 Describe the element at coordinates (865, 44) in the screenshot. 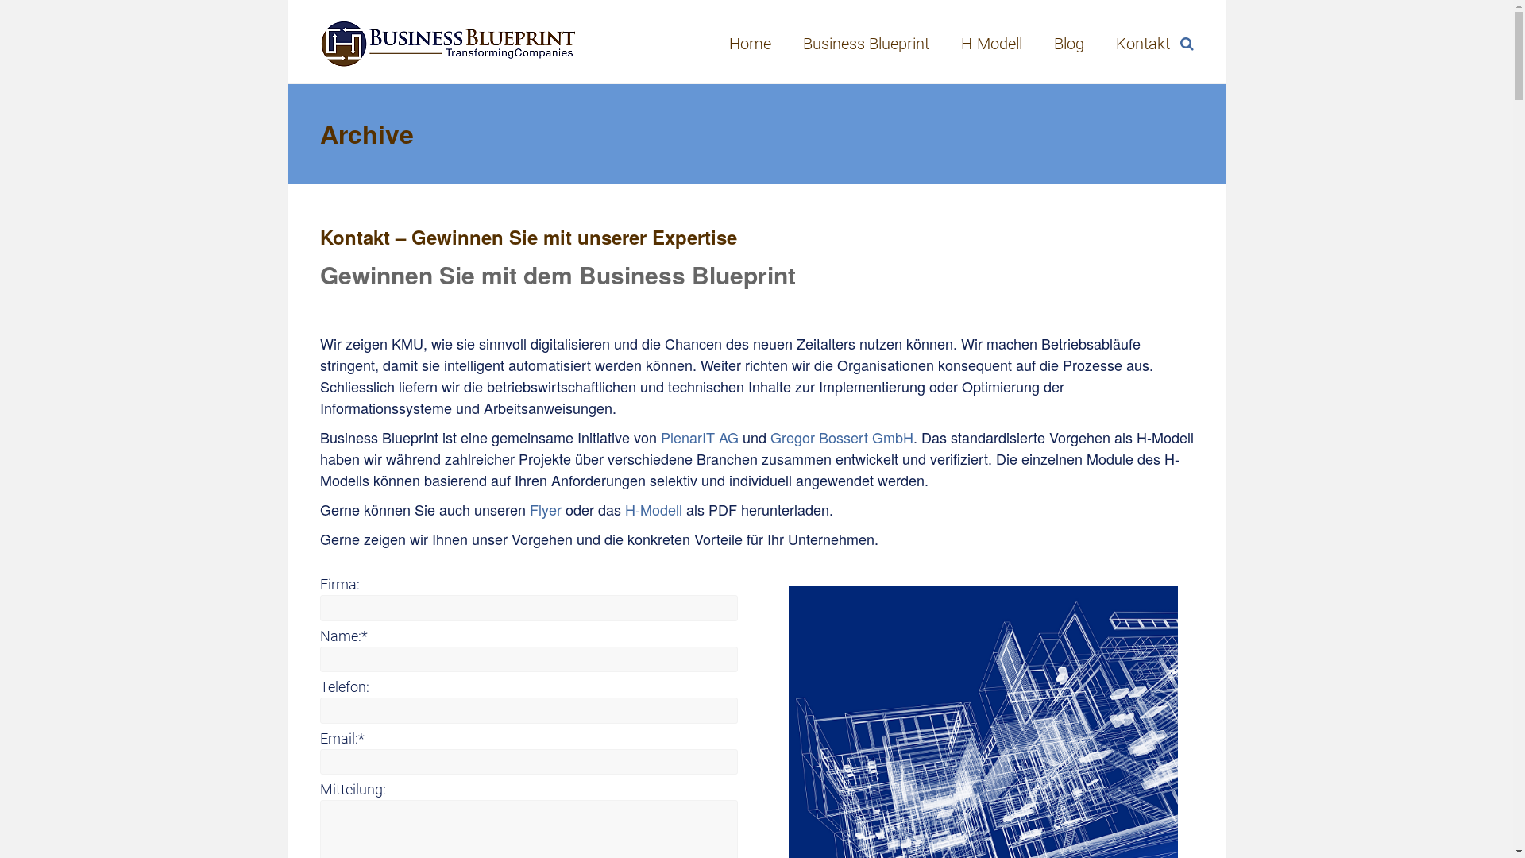

I see `Business Blueprint` at that location.